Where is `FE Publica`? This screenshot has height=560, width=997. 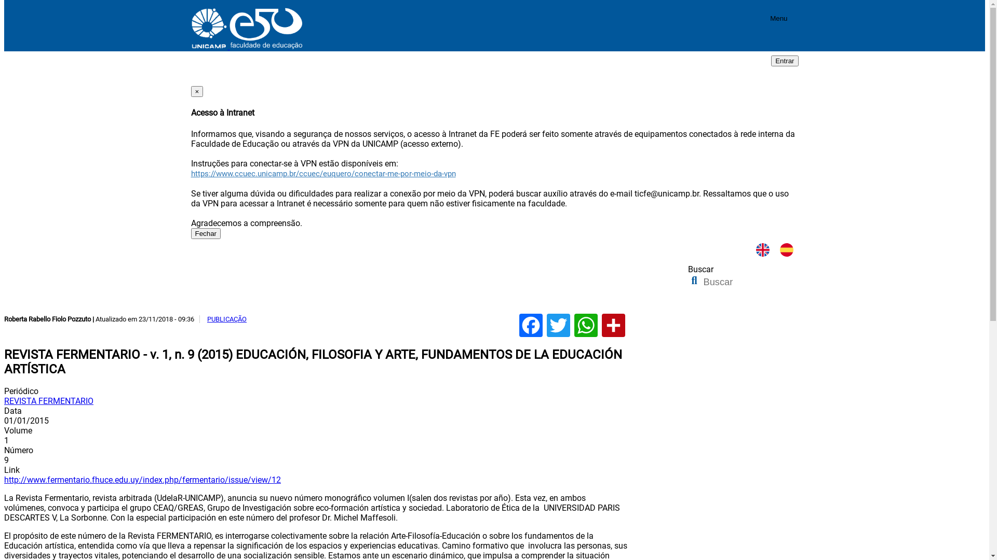
FE Publica is located at coordinates (416, 304).